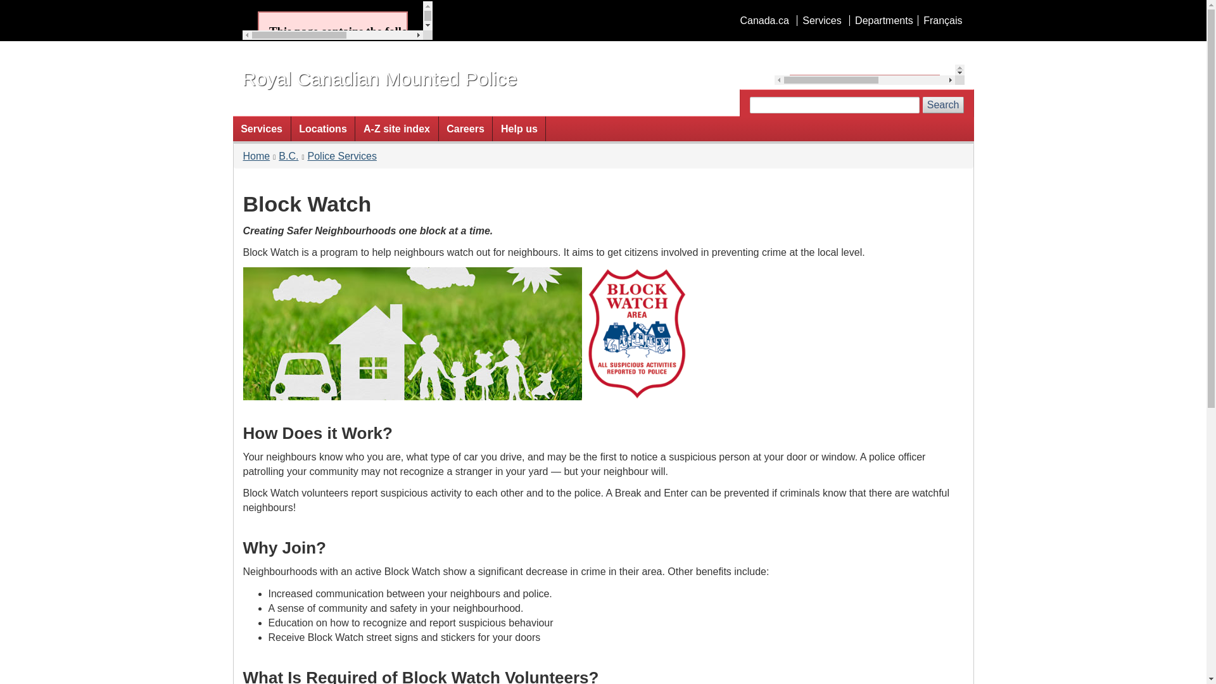  Describe the element at coordinates (262, 128) in the screenshot. I see `Services` at that location.